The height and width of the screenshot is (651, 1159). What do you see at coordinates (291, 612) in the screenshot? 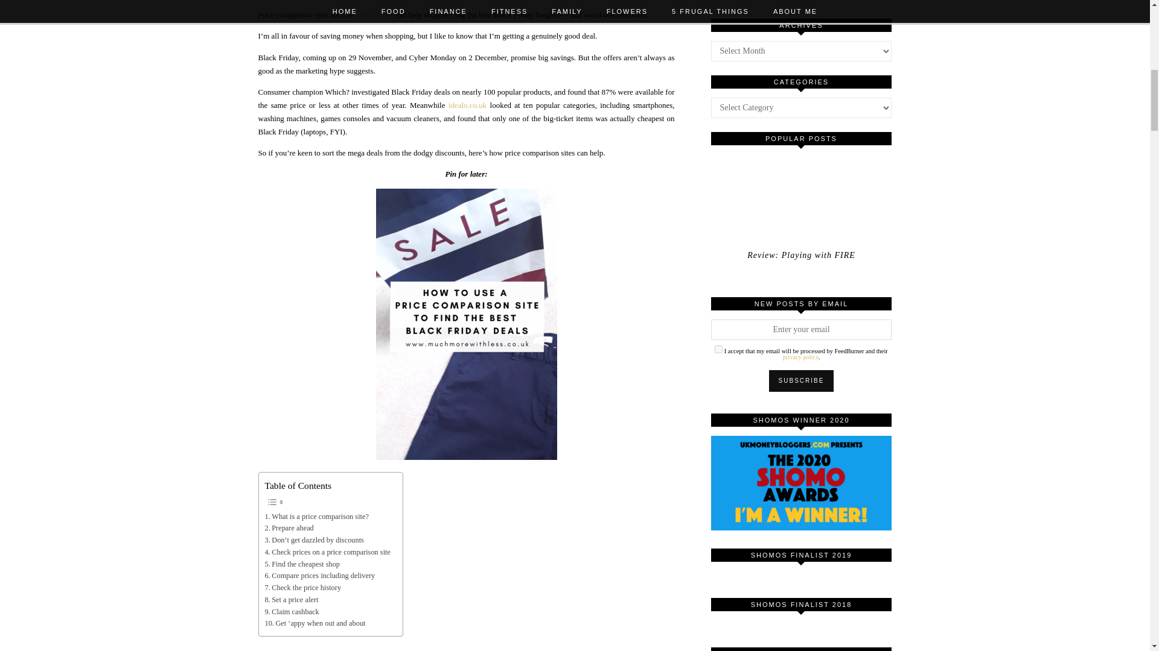
I see `Claim cashback` at bounding box center [291, 612].